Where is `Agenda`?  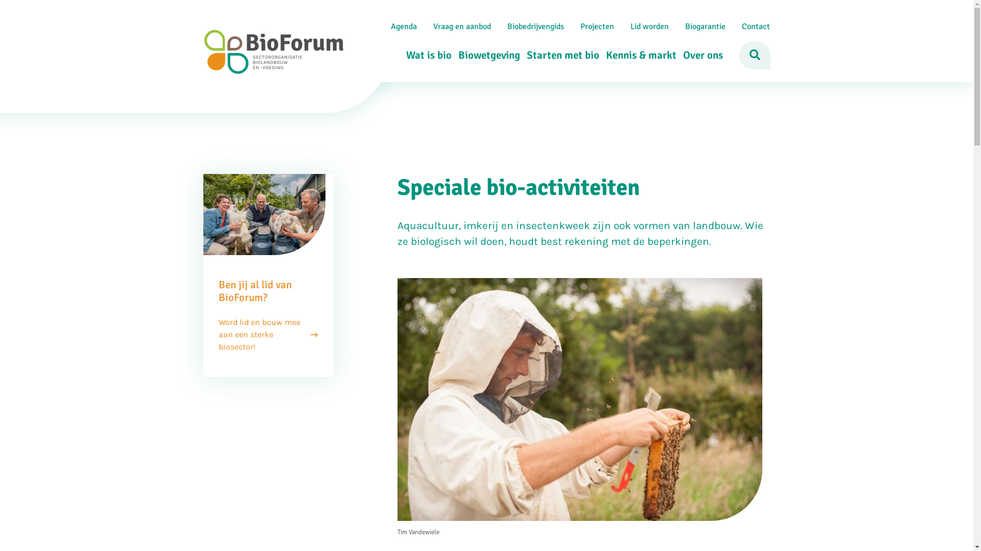
Agenda is located at coordinates (404, 27).